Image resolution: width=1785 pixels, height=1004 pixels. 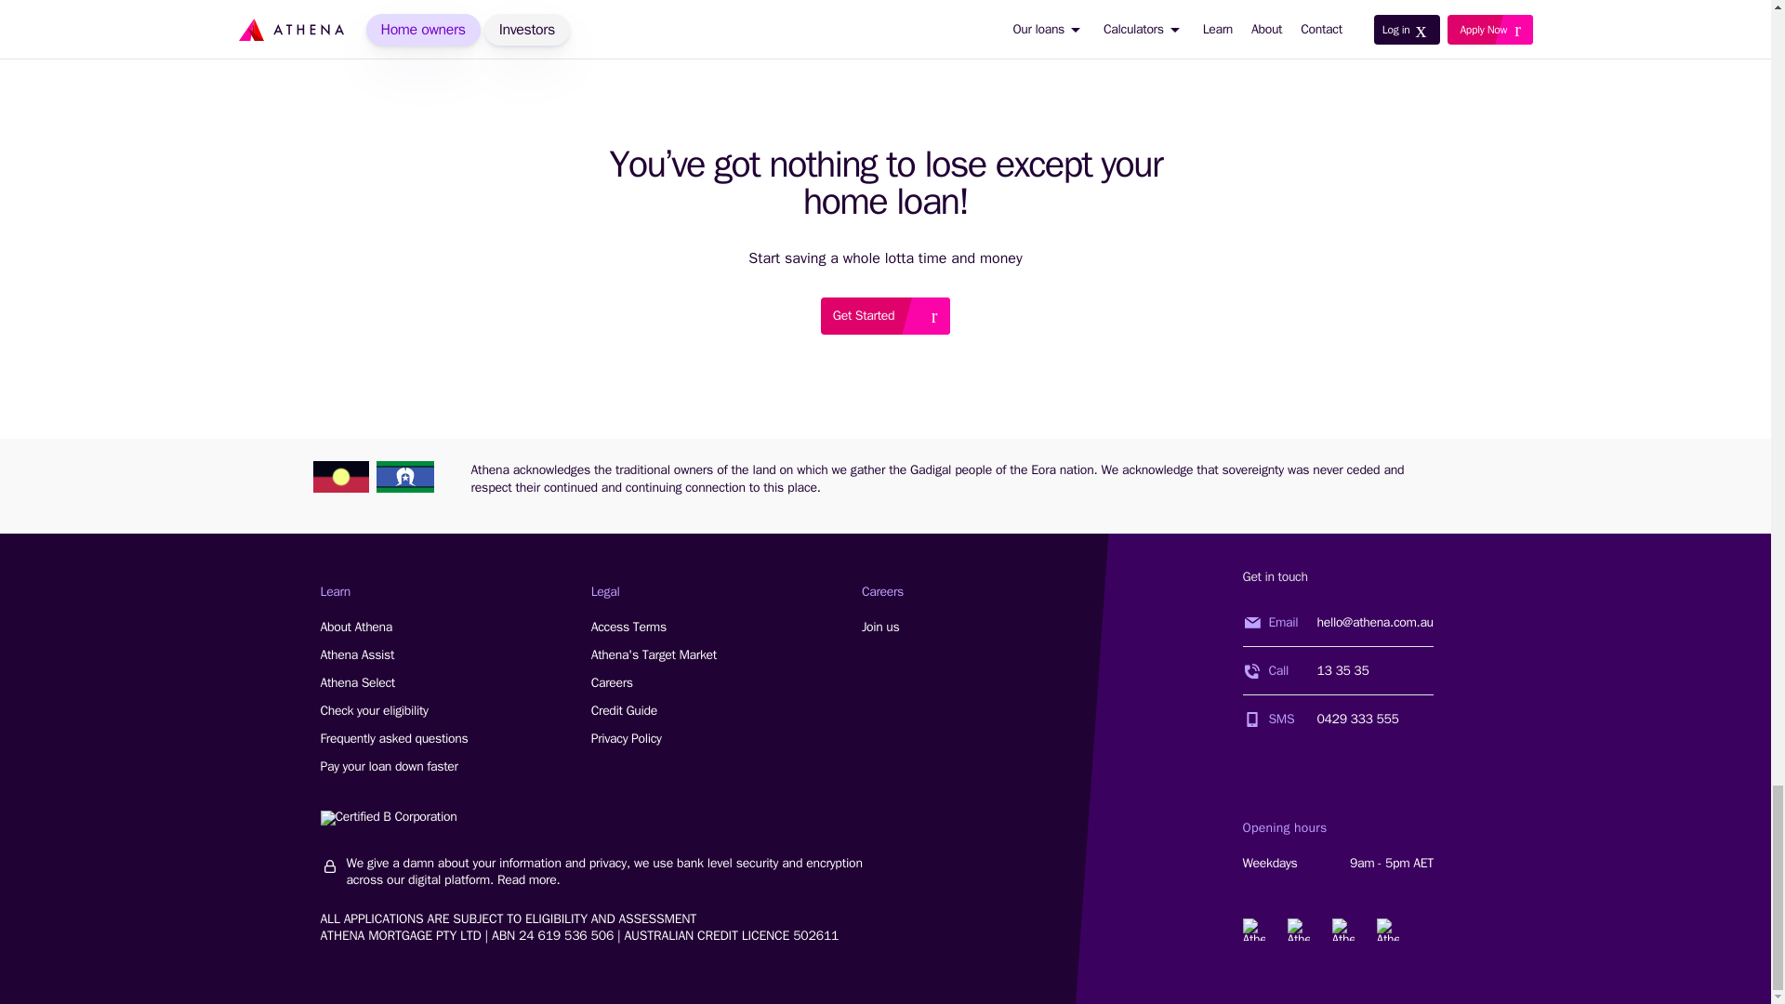 What do you see at coordinates (357, 654) in the screenshot?
I see `Frequently asked questions` at bounding box center [357, 654].